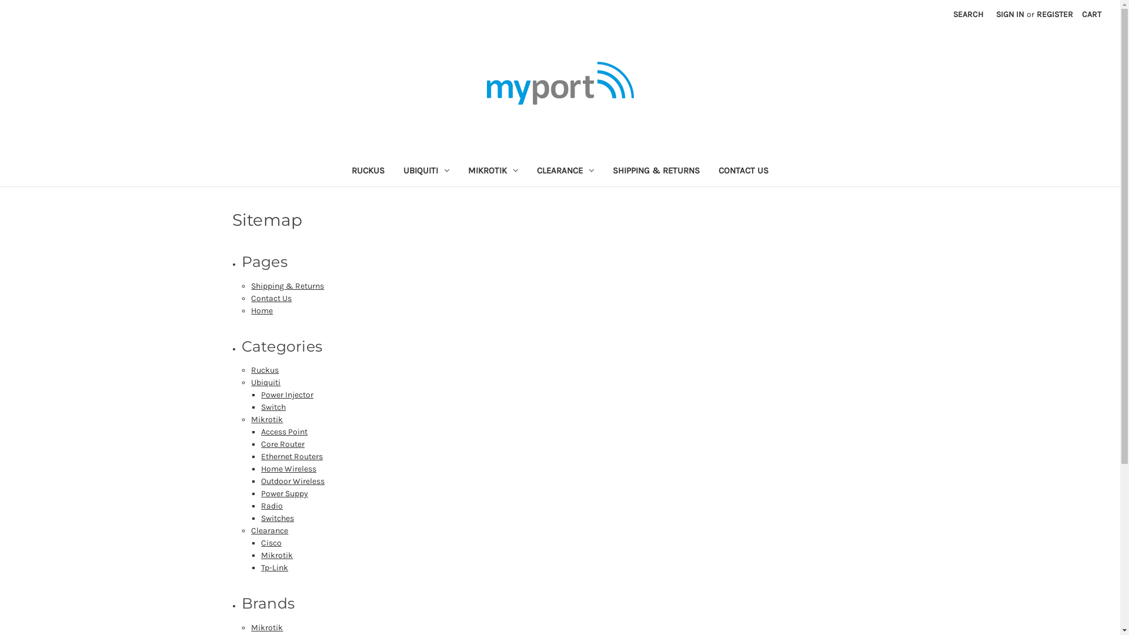  What do you see at coordinates (560, 83) in the screenshot?
I see `Myport Shop` at bounding box center [560, 83].